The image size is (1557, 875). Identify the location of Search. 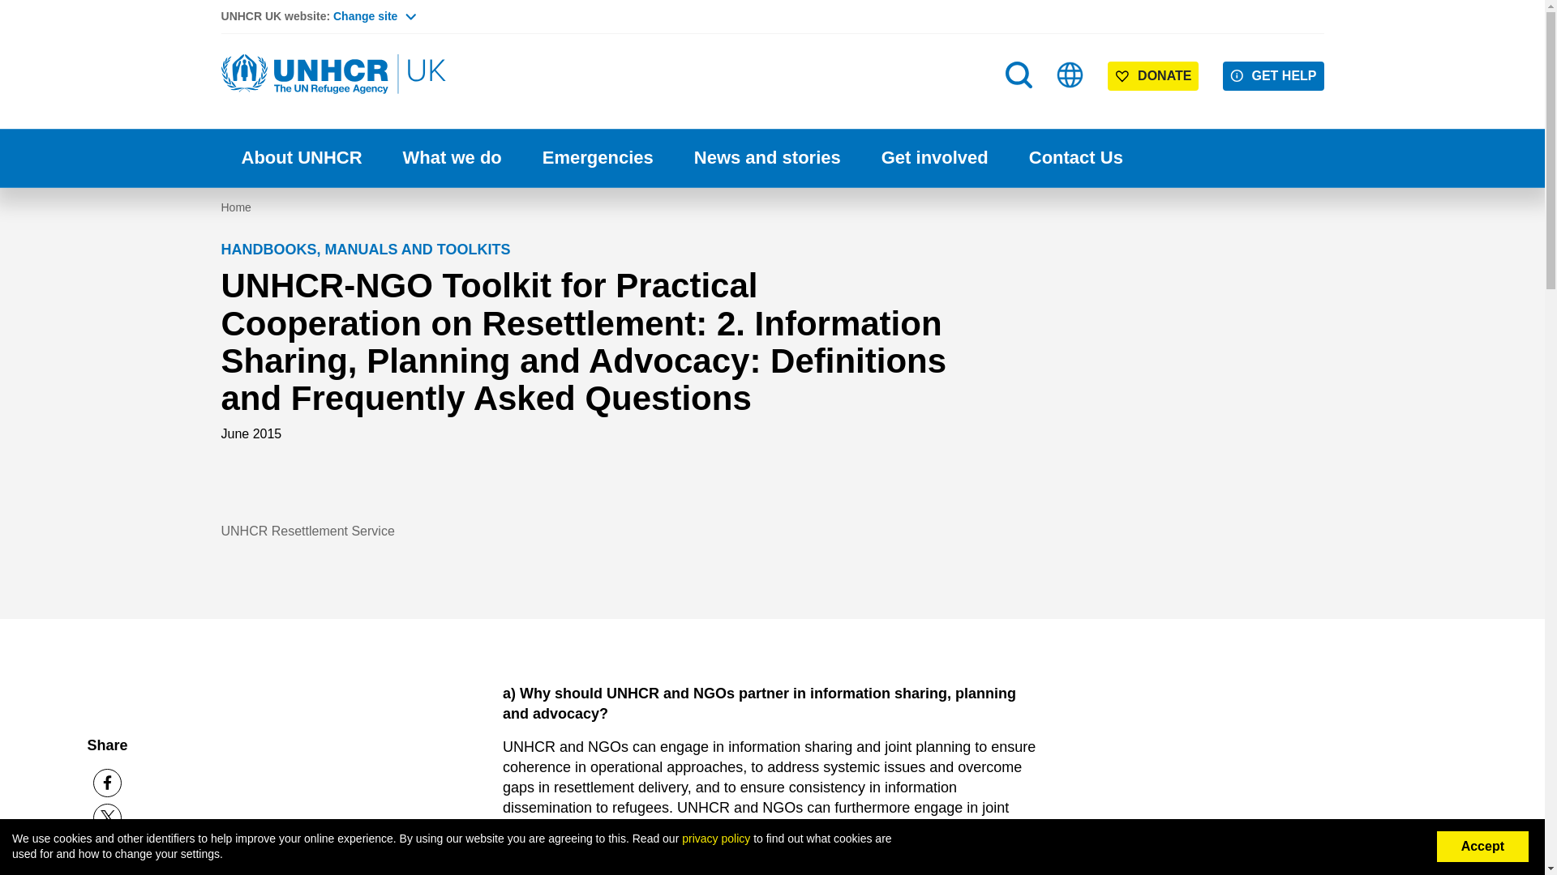
(1019, 75).